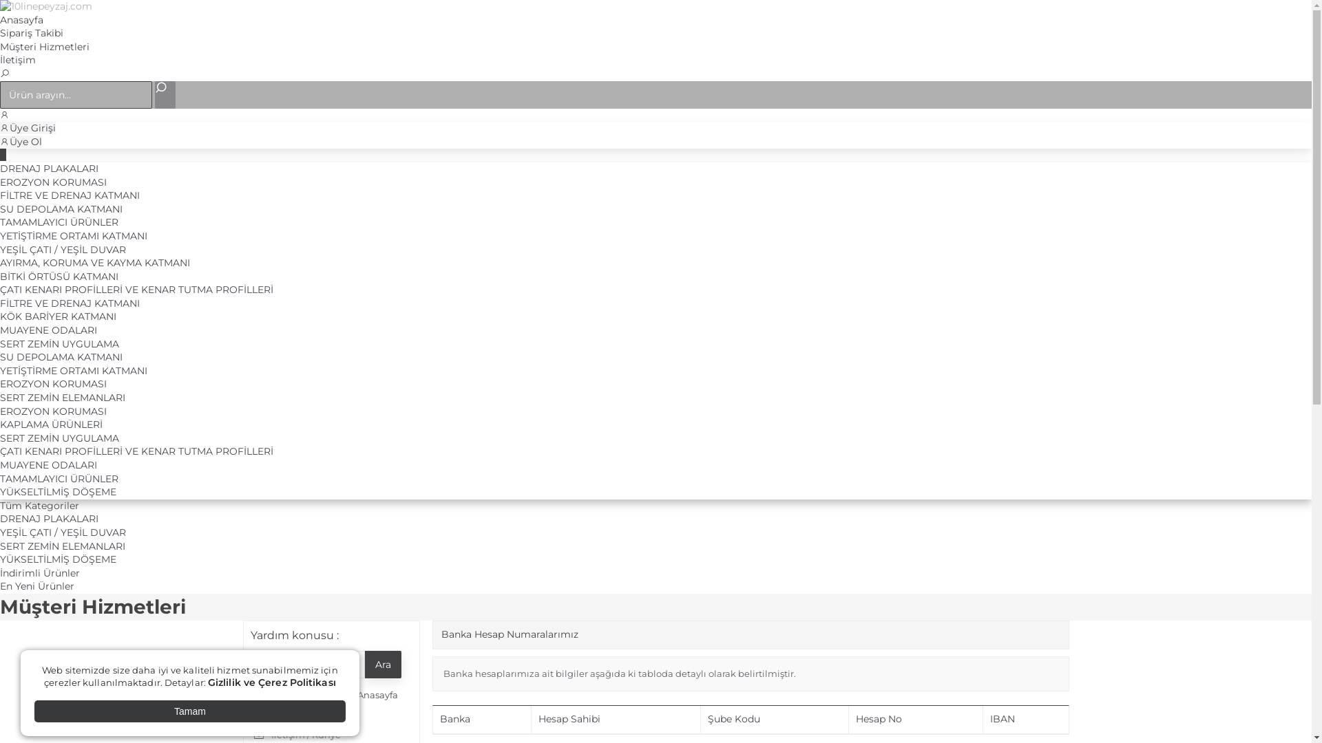 This screenshot has height=743, width=1322. I want to click on 10linepeyzaj.com, so click(46, 6).